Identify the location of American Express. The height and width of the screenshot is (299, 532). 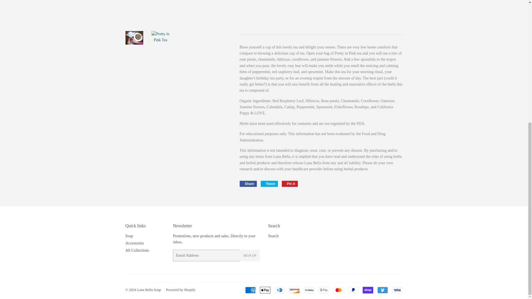
(134, 243).